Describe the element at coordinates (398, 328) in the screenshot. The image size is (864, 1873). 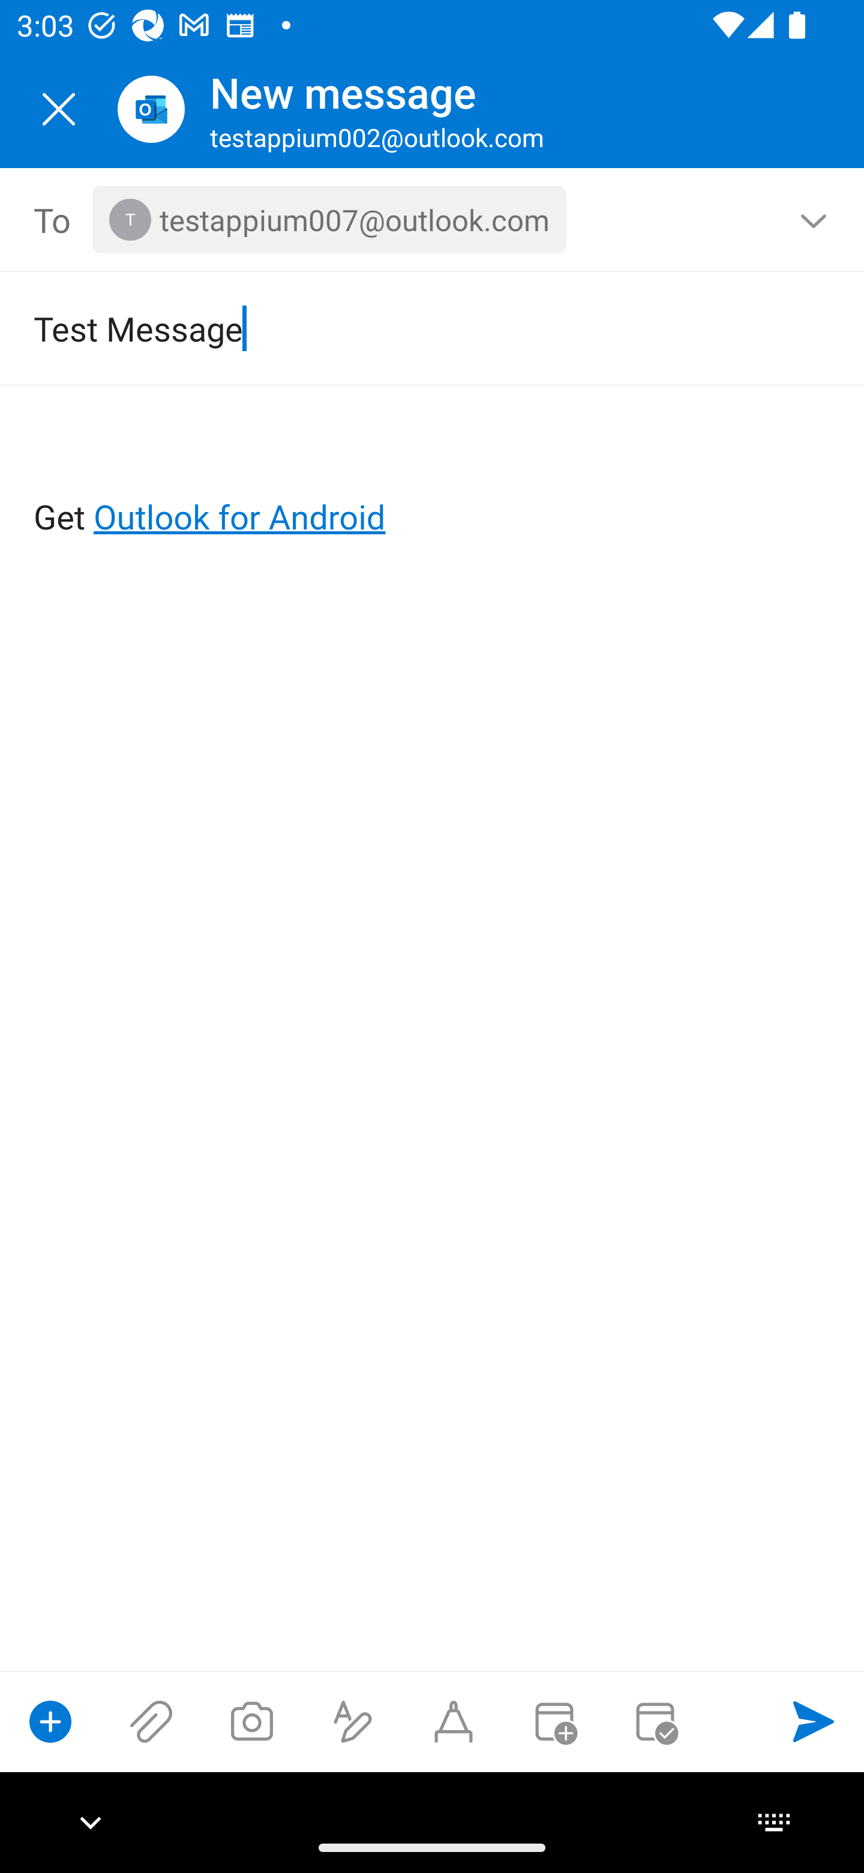
I see `Test Message` at that location.